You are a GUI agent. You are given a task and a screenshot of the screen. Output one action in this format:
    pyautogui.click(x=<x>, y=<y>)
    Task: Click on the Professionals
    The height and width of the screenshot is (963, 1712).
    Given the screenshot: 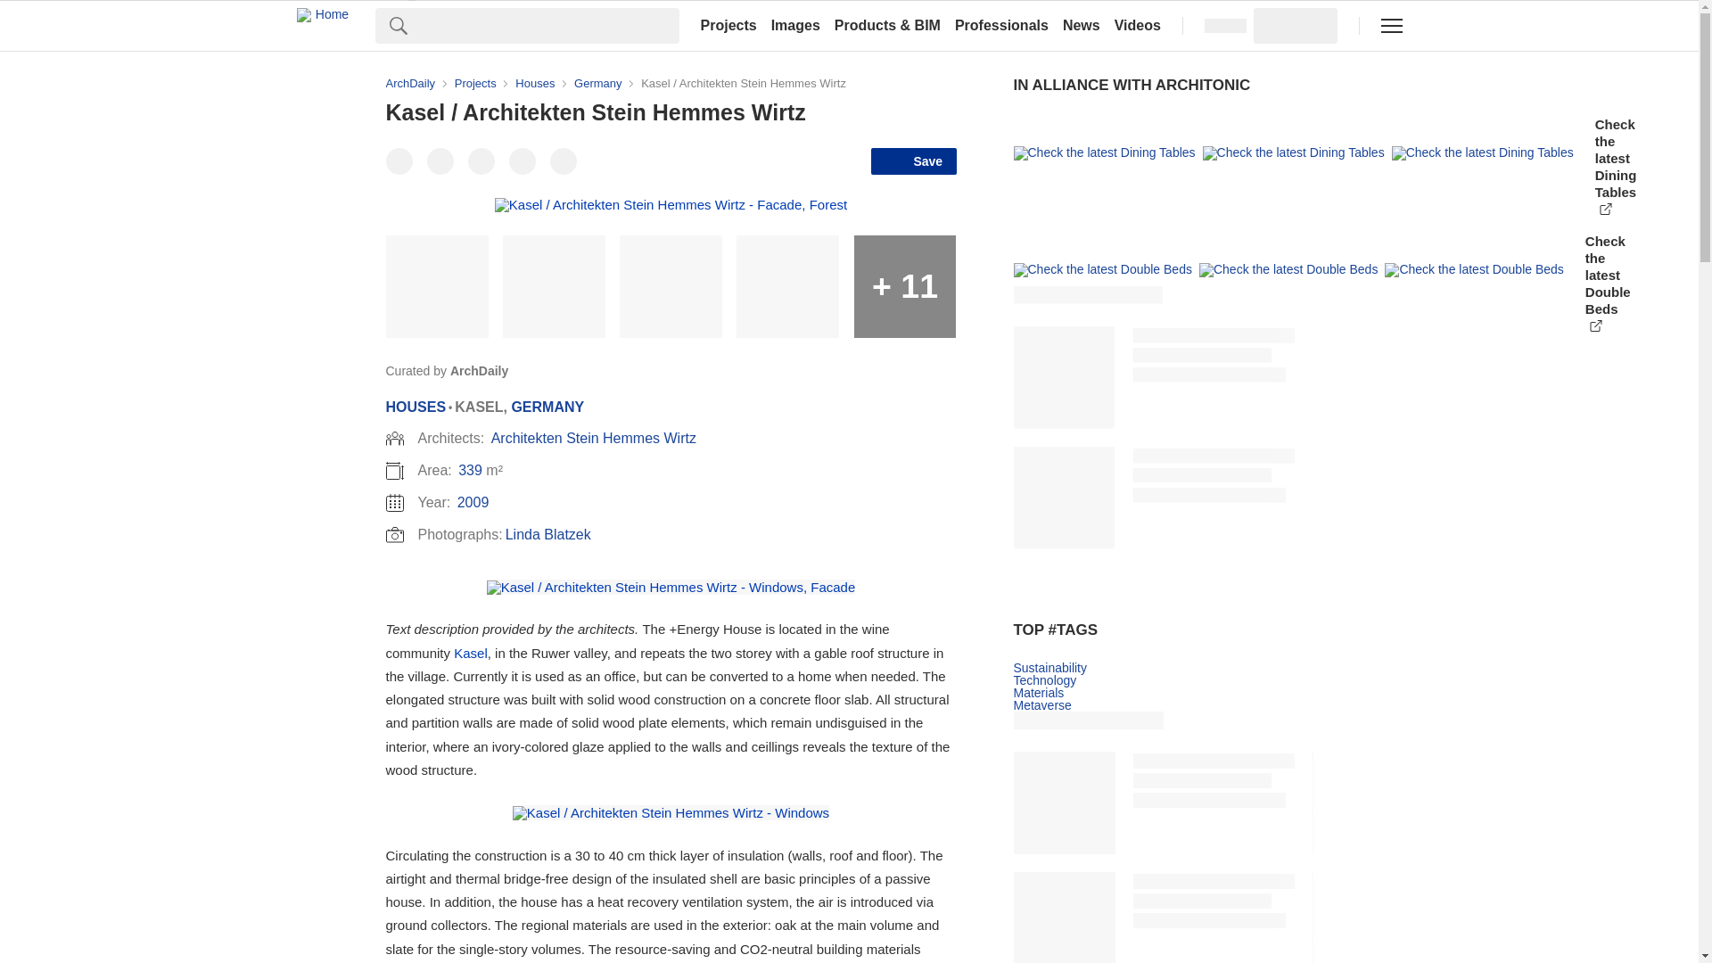 What is the action you would take?
    pyautogui.click(x=1002, y=25)
    